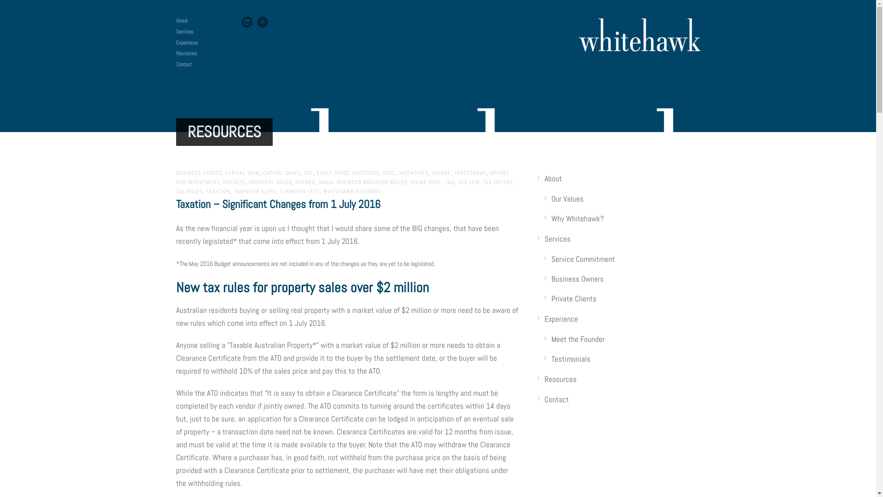  What do you see at coordinates (189, 191) in the screenshot?
I see `TAX RULES` at bounding box center [189, 191].